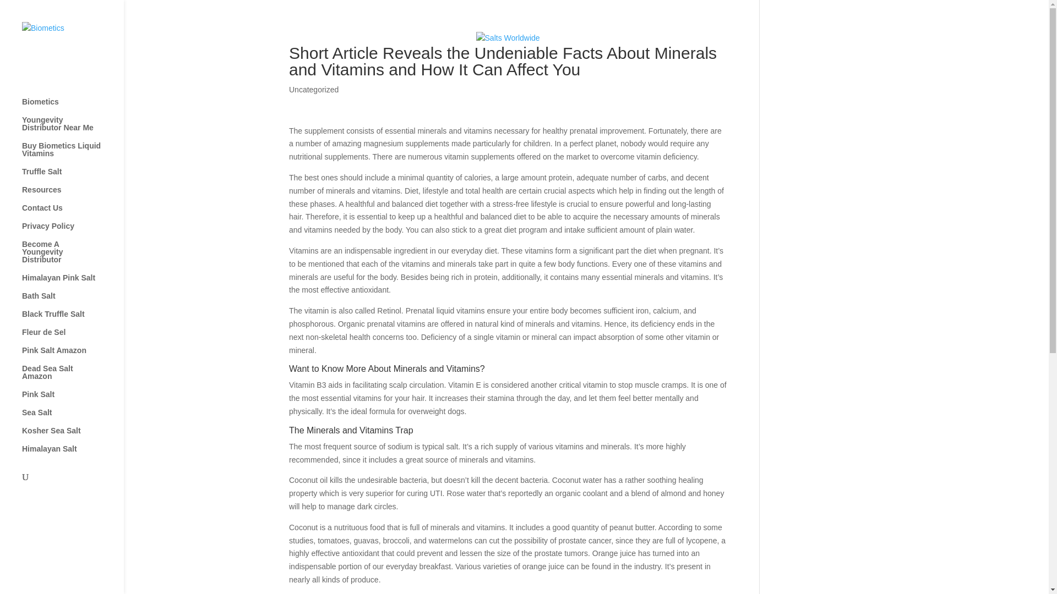 This screenshot has width=1057, height=594. Describe the element at coordinates (73, 129) in the screenshot. I see `Youngevity Distributor Near Me` at that location.